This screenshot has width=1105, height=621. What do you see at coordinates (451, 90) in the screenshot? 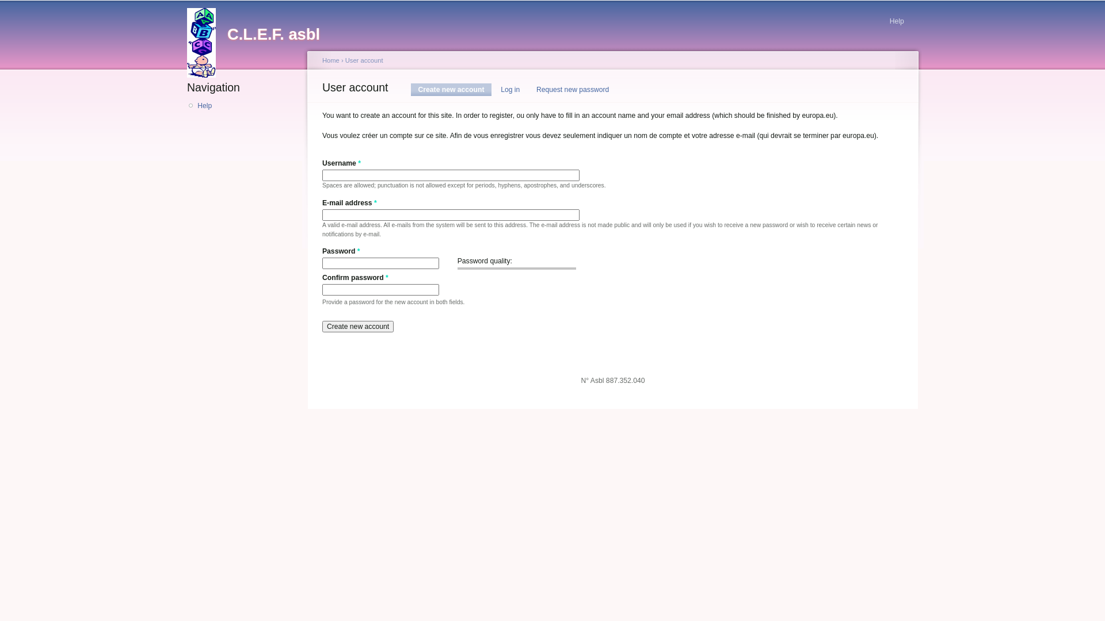
I see `Create new account
(active tab)` at bounding box center [451, 90].